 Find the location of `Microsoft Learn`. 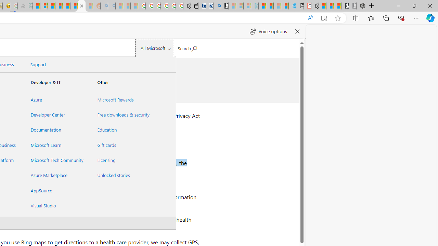

Microsoft Learn is located at coordinates (56, 145).